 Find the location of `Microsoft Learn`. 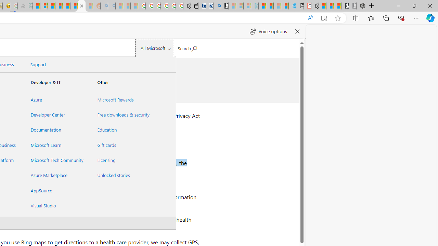

Microsoft Learn is located at coordinates (56, 145).